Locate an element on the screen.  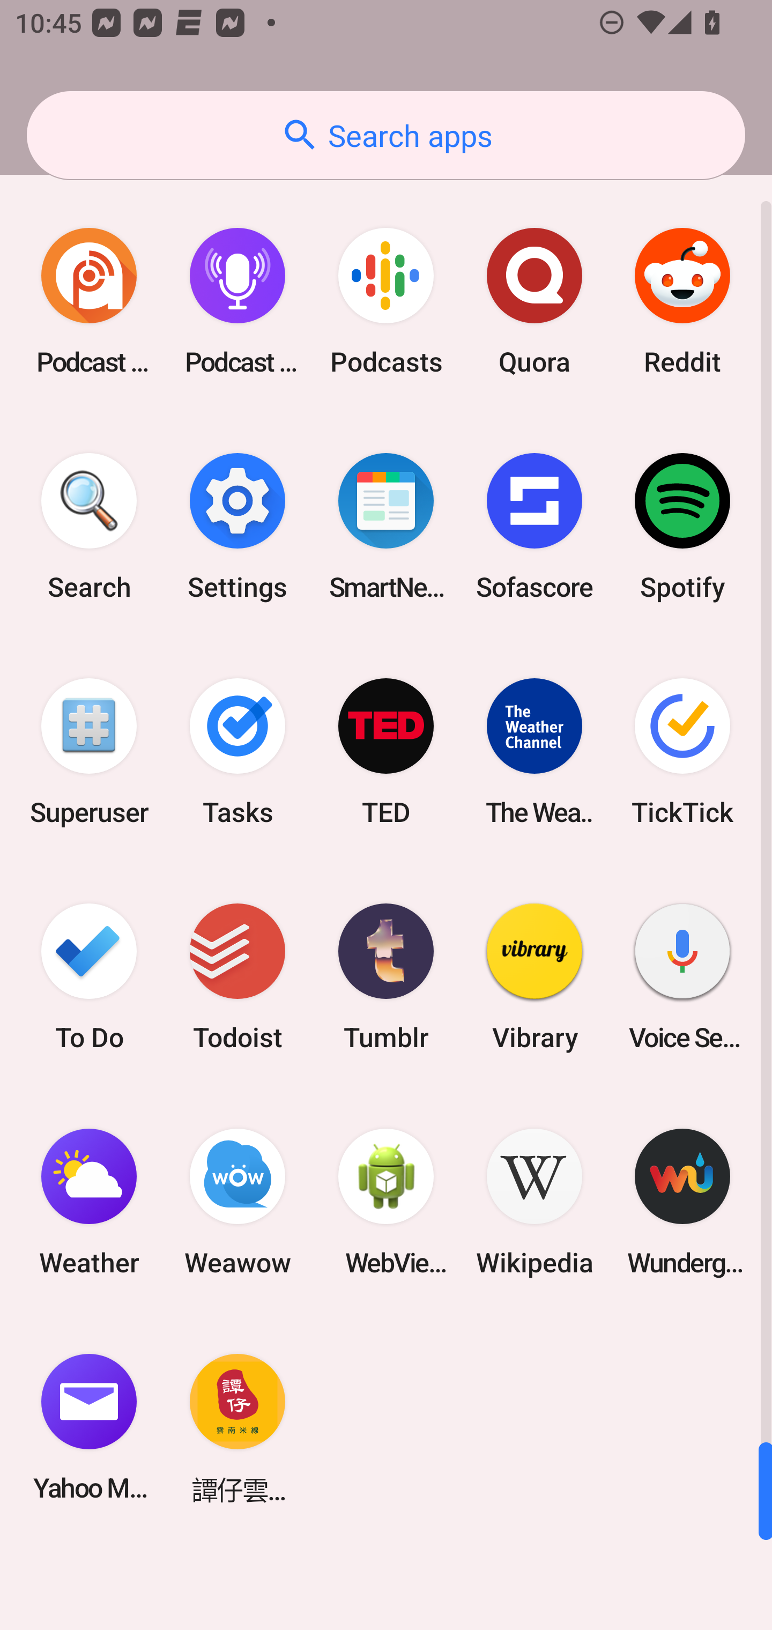
SmartNews is located at coordinates (386, 527).